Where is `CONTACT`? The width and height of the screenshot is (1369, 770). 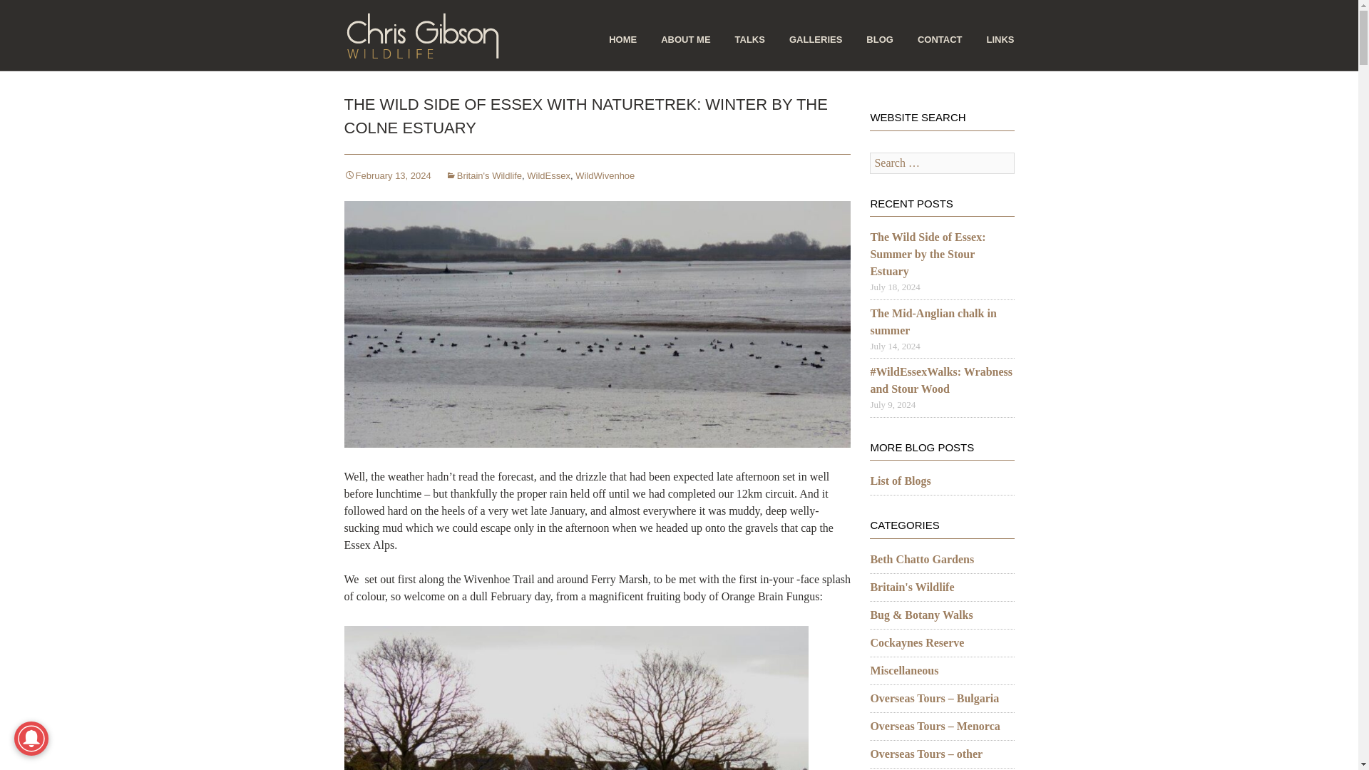
CONTACT is located at coordinates (940, 53).